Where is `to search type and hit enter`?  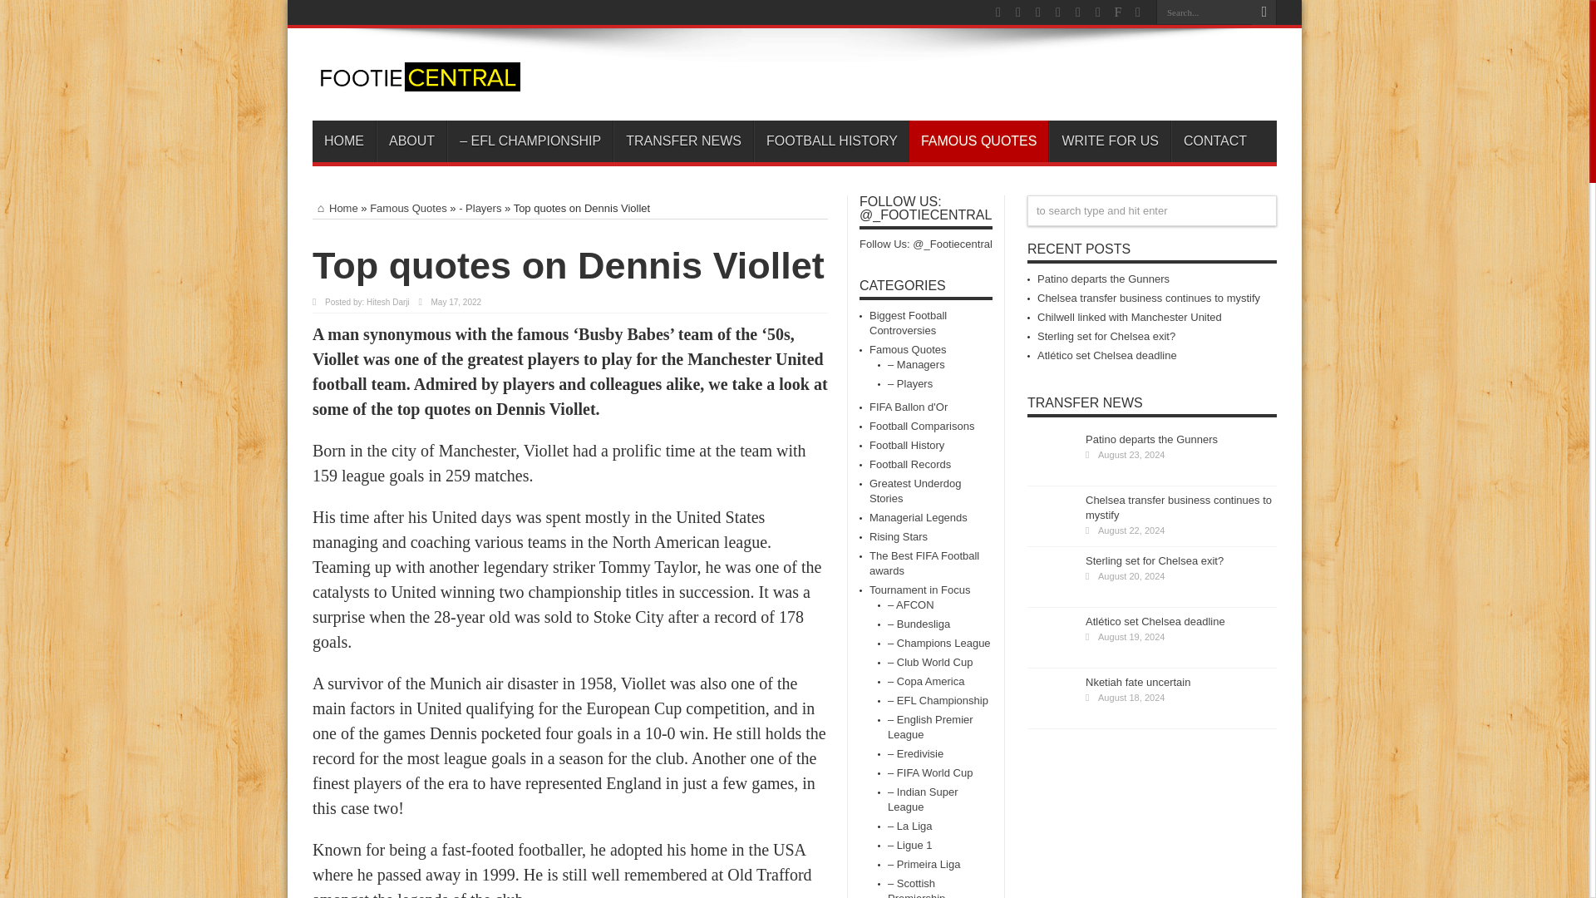
to search type and hit enter is located at coordinates (1152, 211).